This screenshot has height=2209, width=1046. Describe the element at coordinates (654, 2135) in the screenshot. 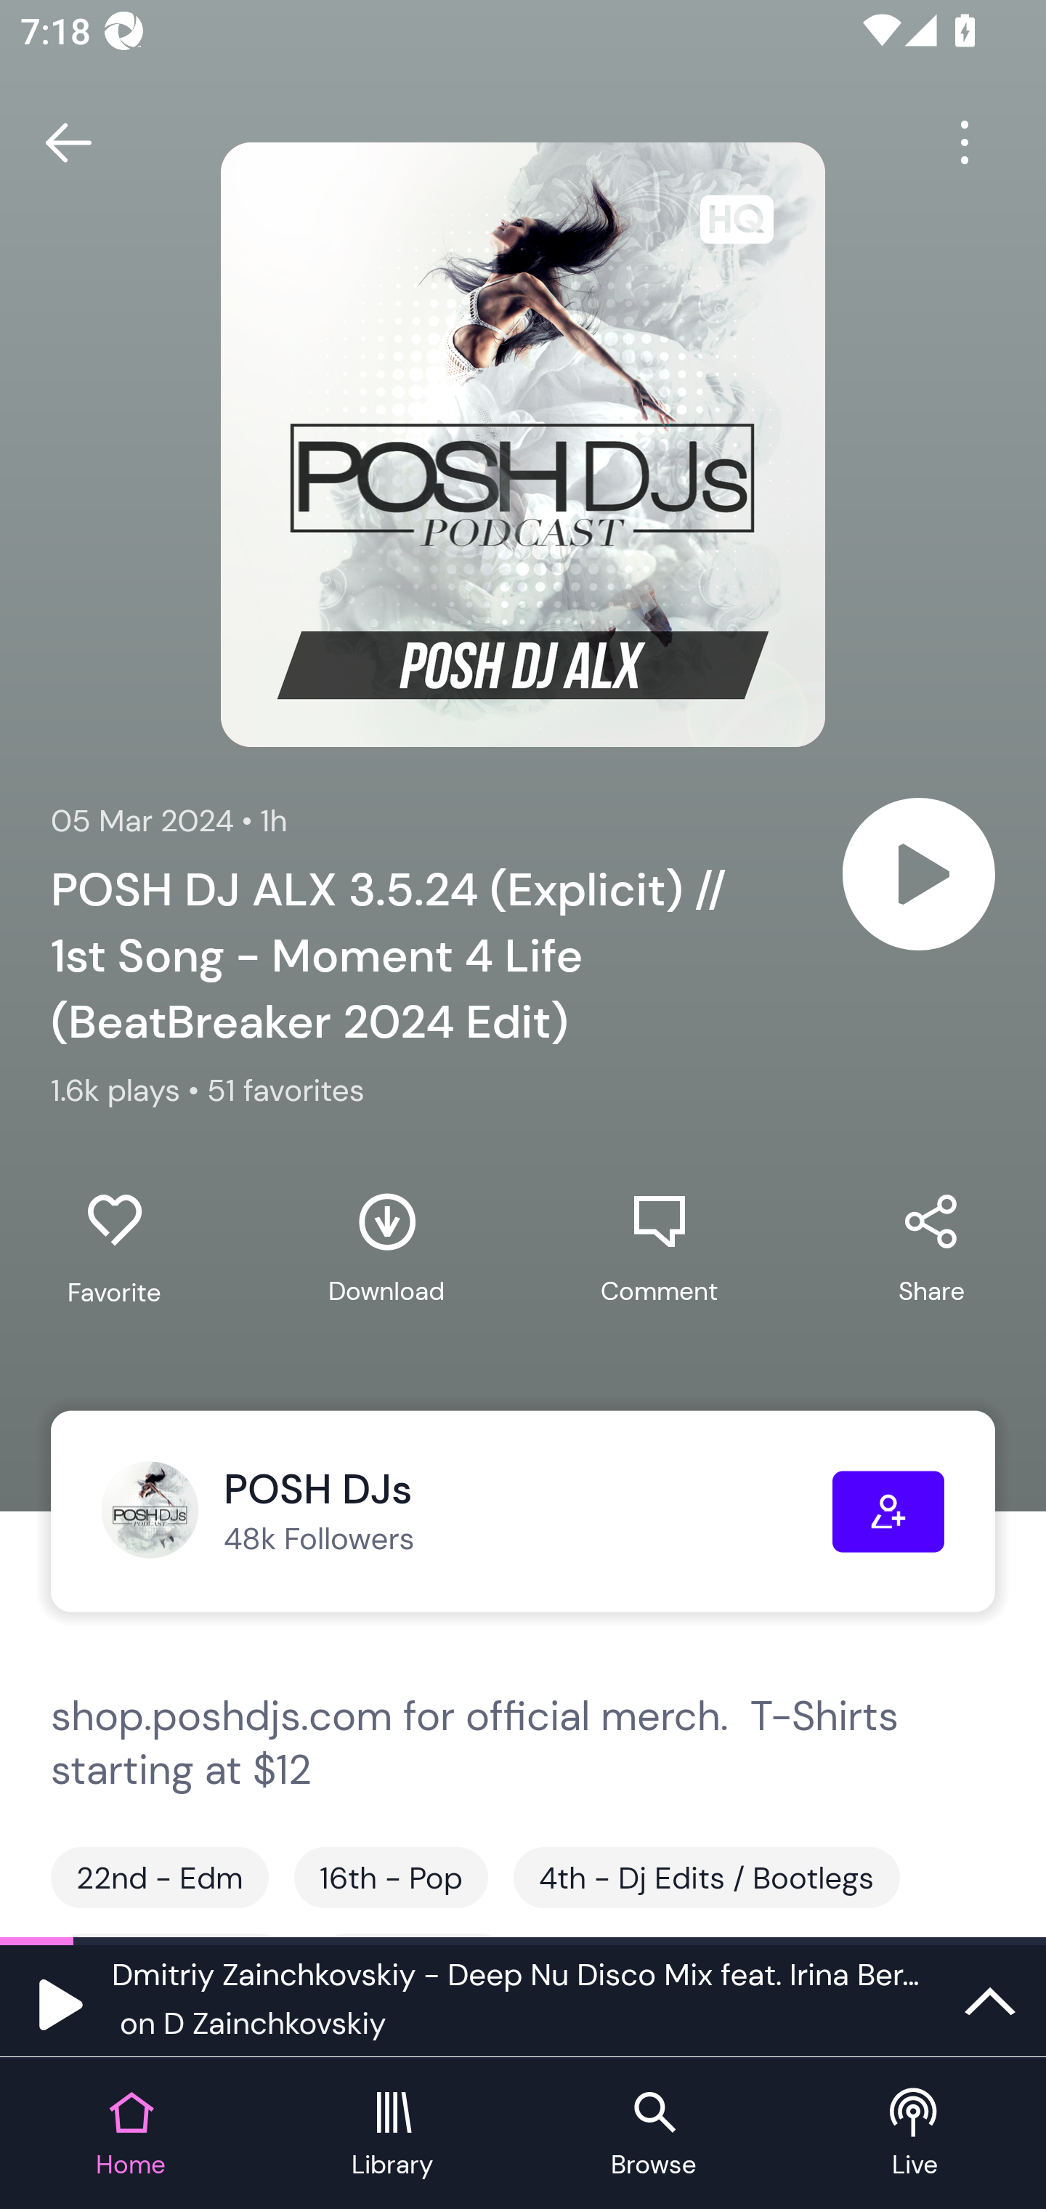

I see `Browse tab Browse` at that location.